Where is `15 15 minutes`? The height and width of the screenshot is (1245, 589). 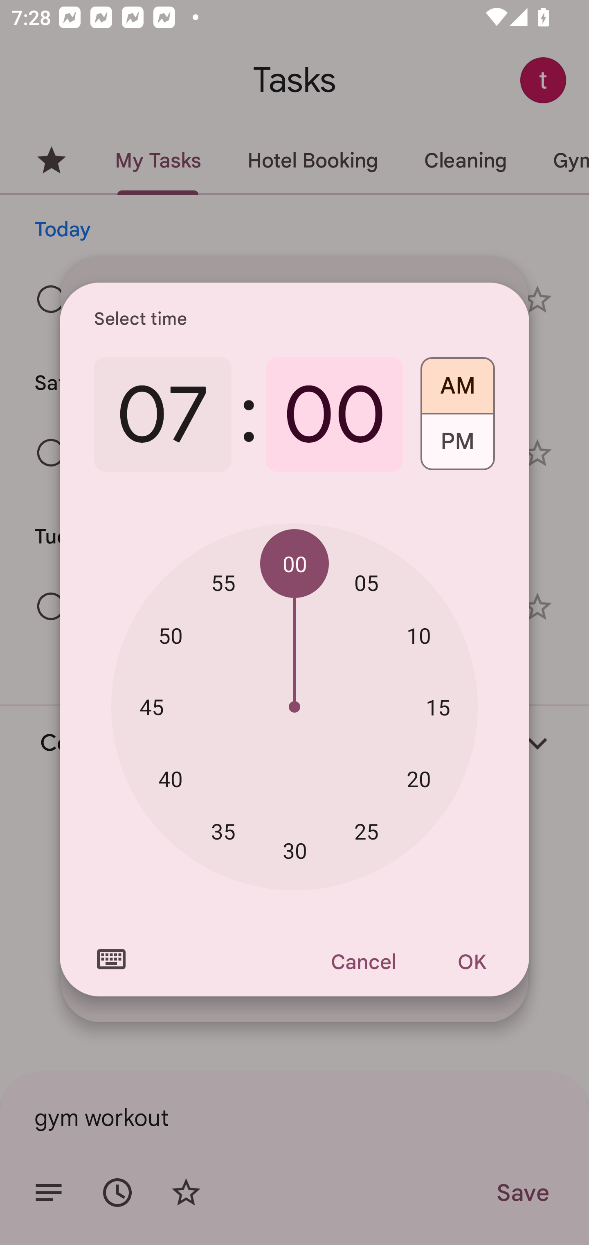 15 15 minutes is located at coordinates (438, 707).